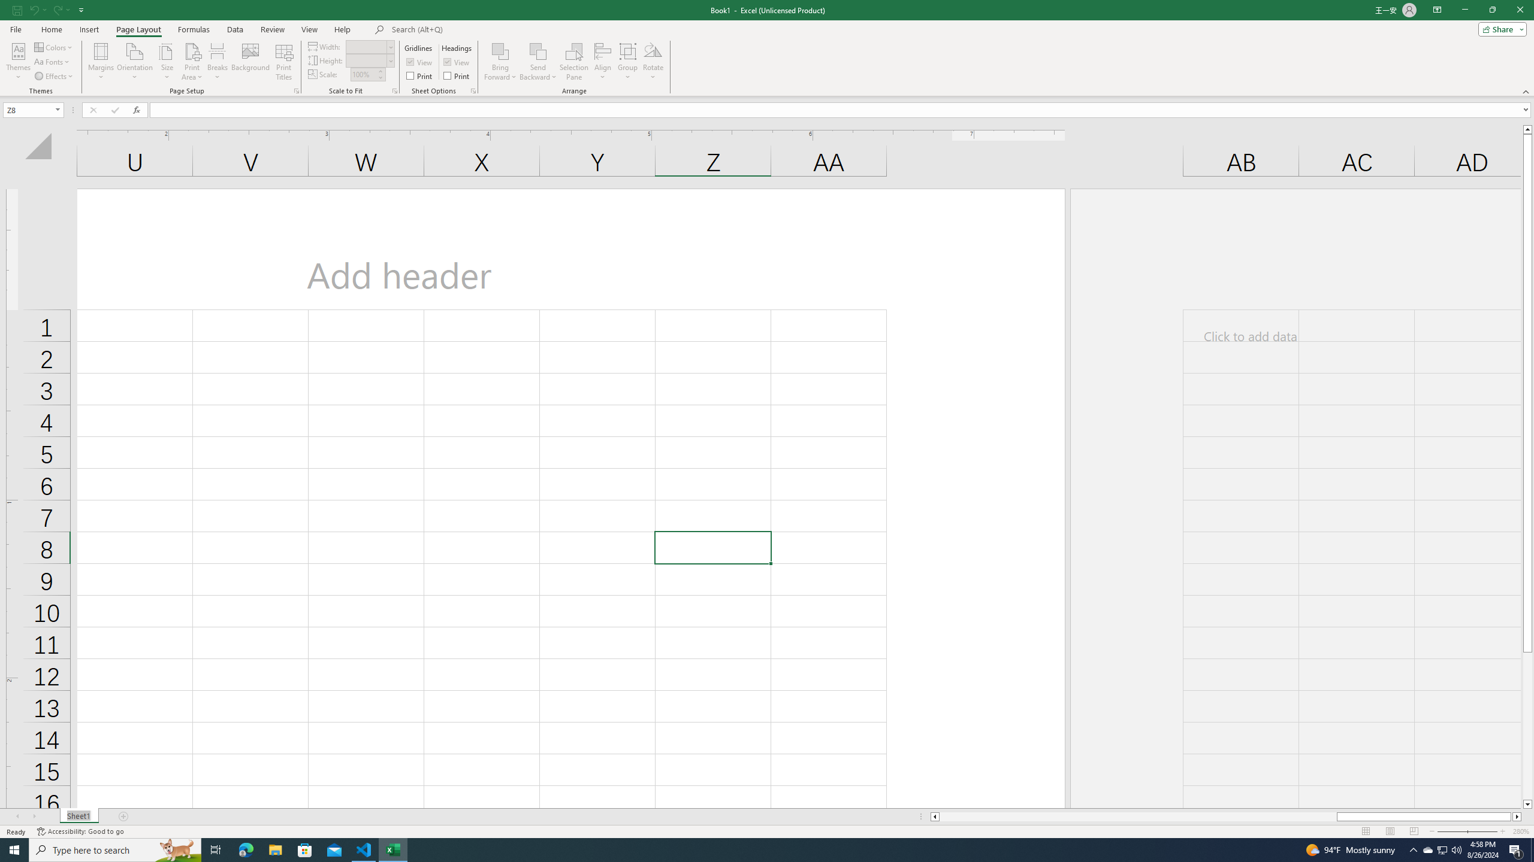 Image resolution: width=1534 pixels, height=862 pixels. I want to click on Selection Pane..., so click(574, 62).